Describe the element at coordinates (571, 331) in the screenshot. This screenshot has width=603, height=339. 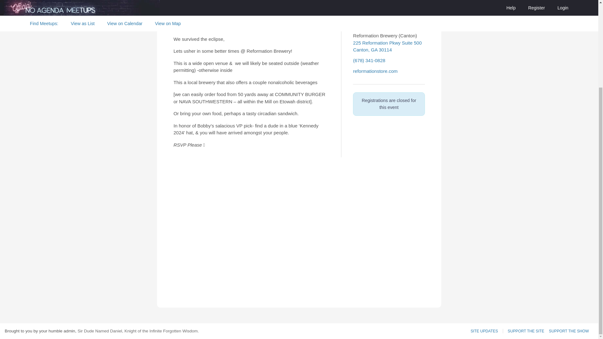
I see `SUPPORT THE SHOW` at that location.